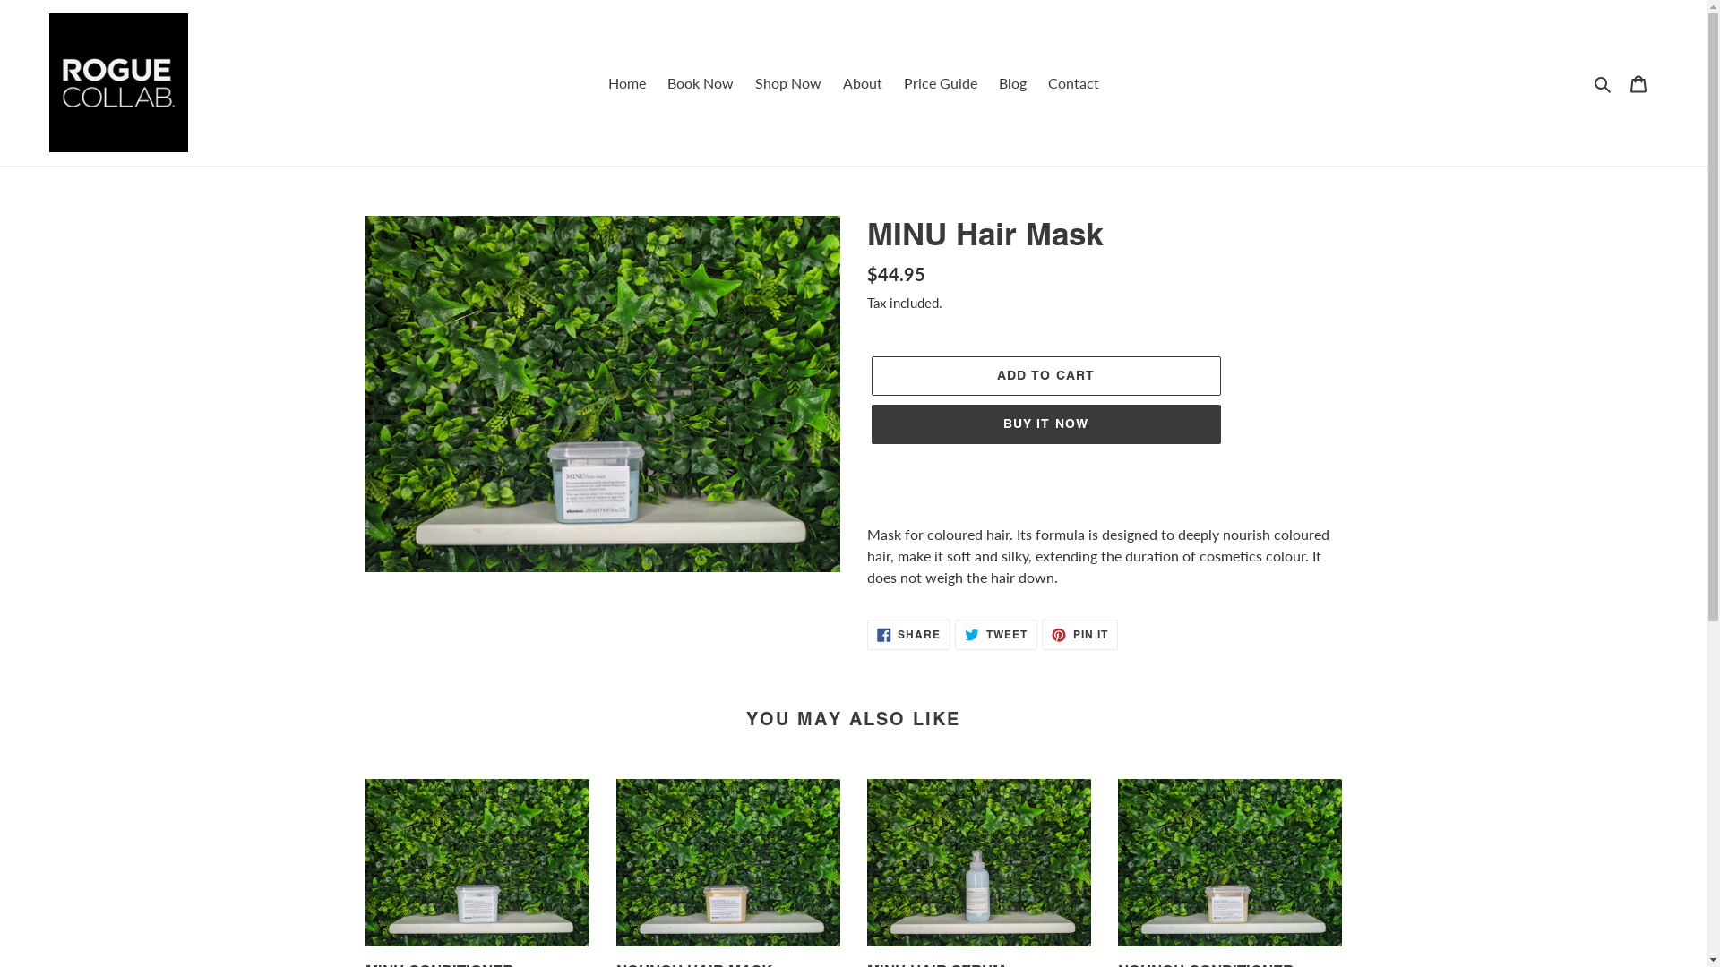 The height and width of the screenshot is (967, 1720). I want to click on SHARE
SHARE ON FACEBOOK, so click(909, 635).